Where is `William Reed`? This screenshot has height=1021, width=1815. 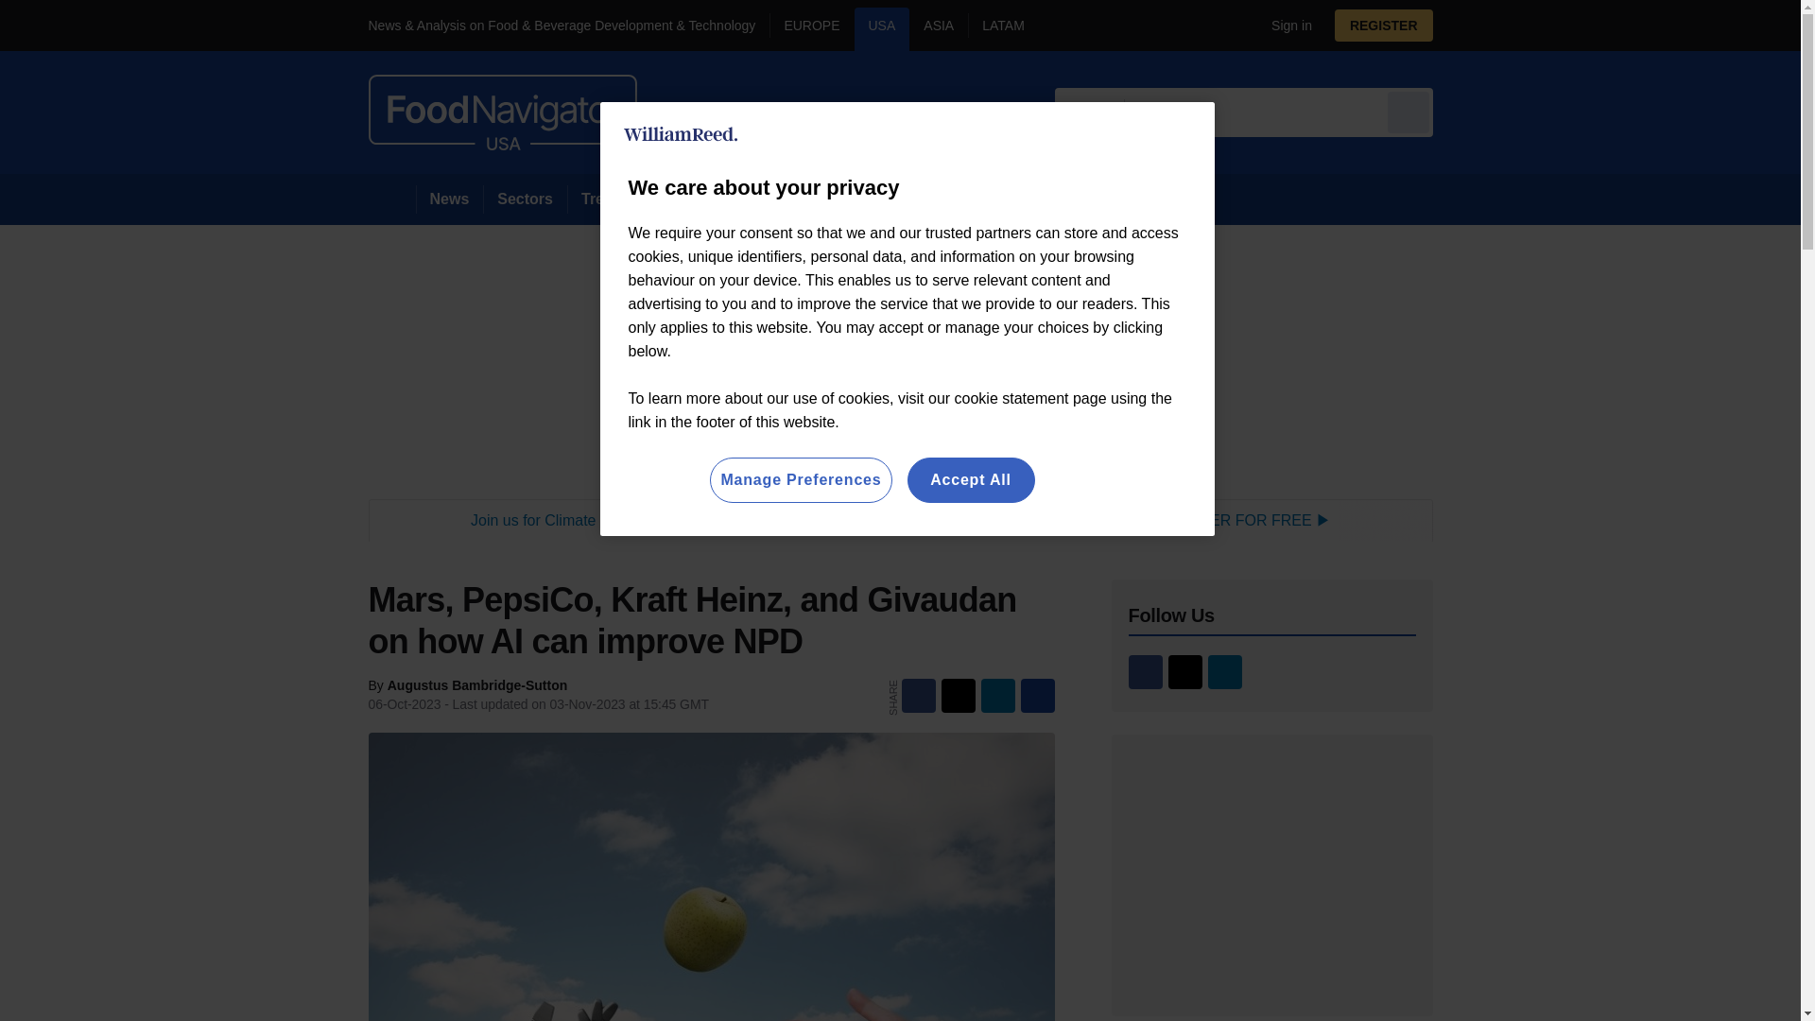
William Reed is located at coordinates (681, 134).